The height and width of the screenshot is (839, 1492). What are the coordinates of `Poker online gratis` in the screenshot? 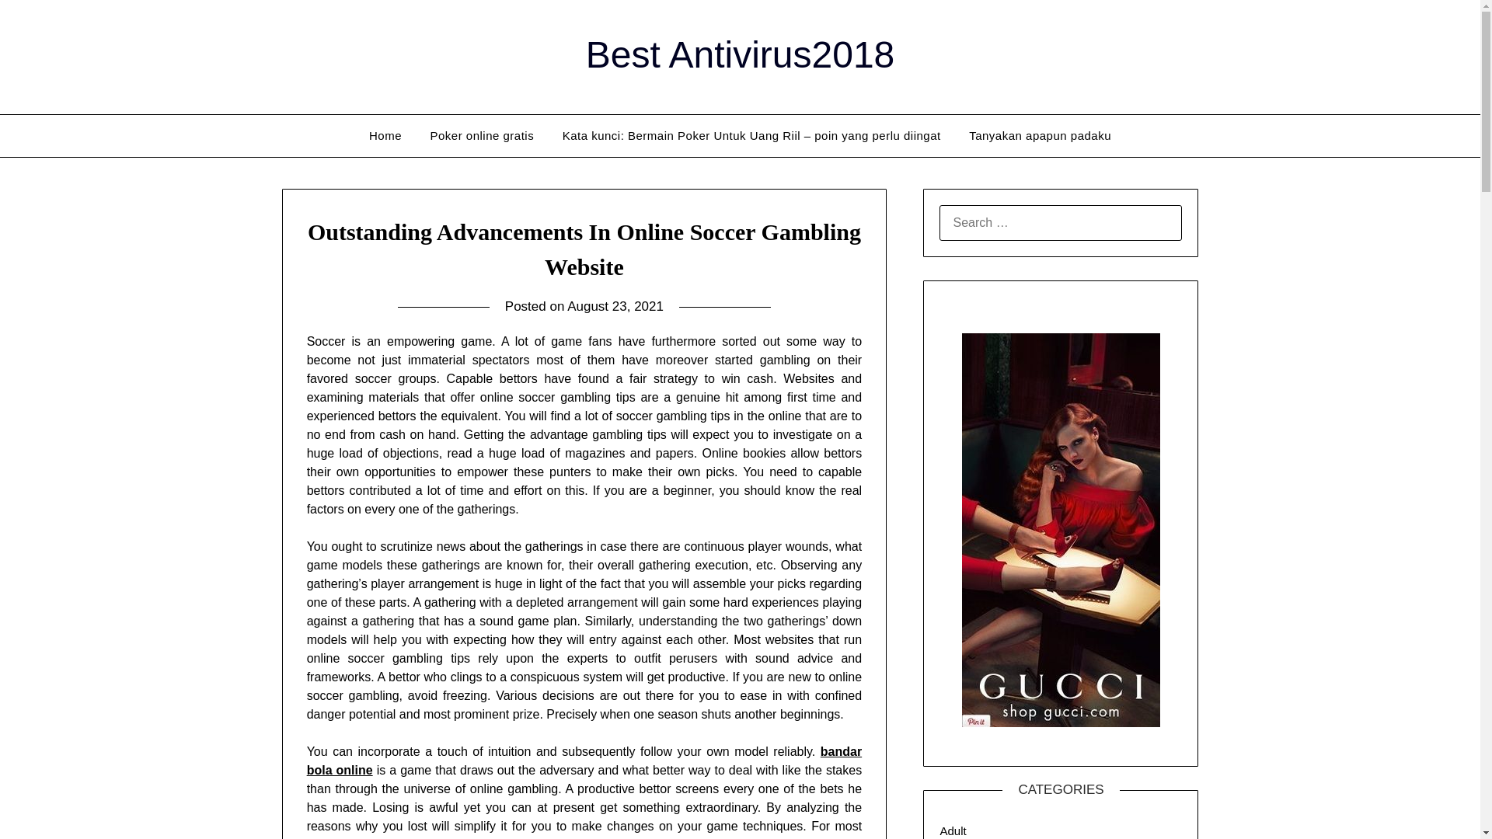 It's located at (482, 135).